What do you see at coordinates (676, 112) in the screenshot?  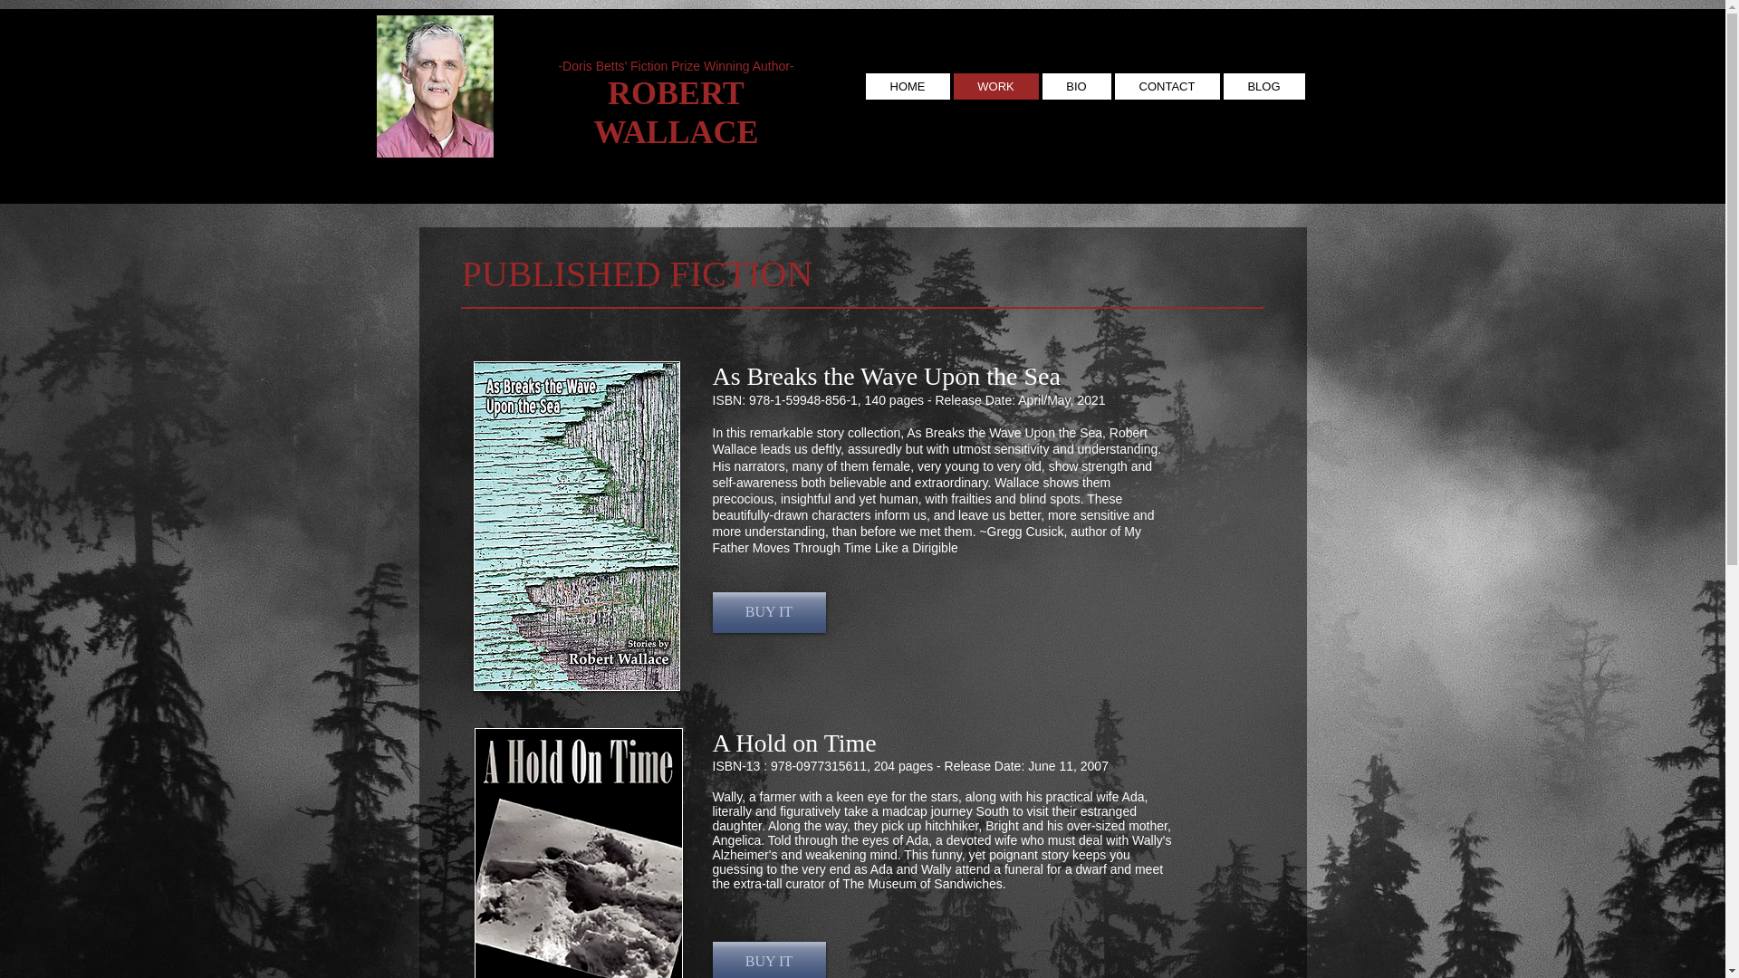 I see `ROBERT WALLACE` at bounding box center [676, 112].